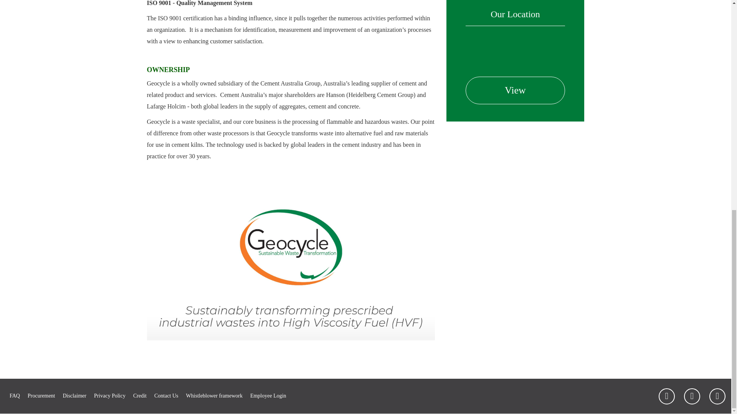 The width and height of the screenshot is (737, 414). I want to click on Employee Login, so click(268, 396).